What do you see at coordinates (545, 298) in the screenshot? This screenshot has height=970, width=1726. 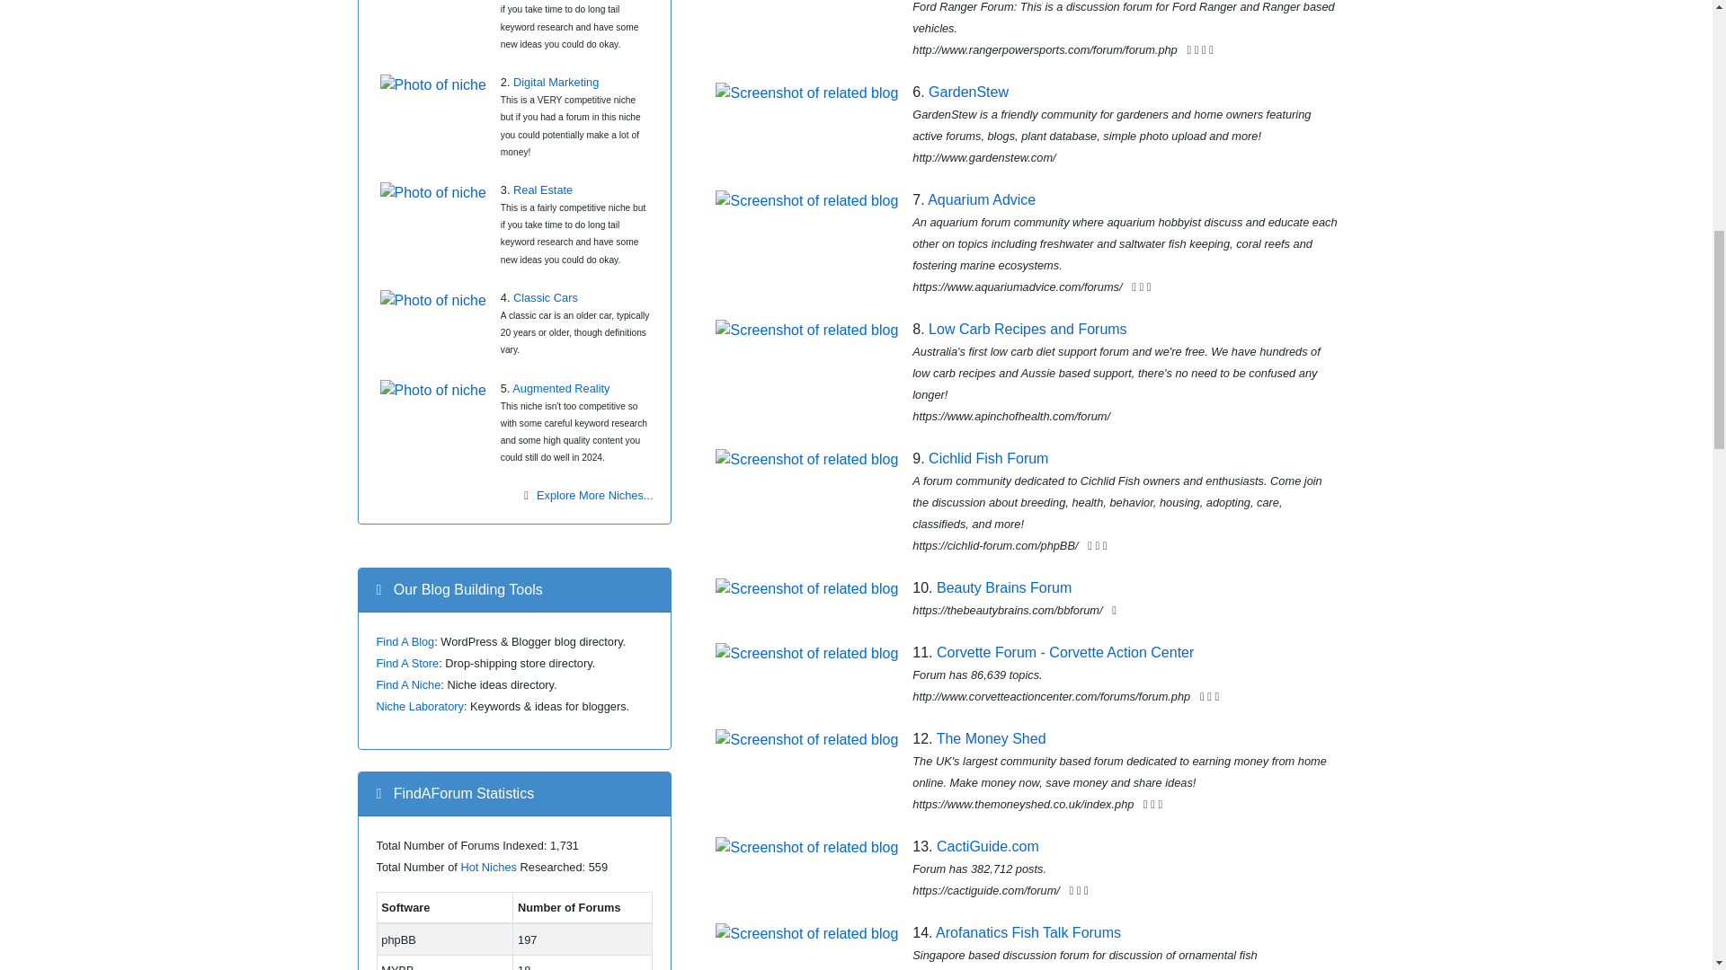 I see `Classic Cars` at bounding box center [545, 298].